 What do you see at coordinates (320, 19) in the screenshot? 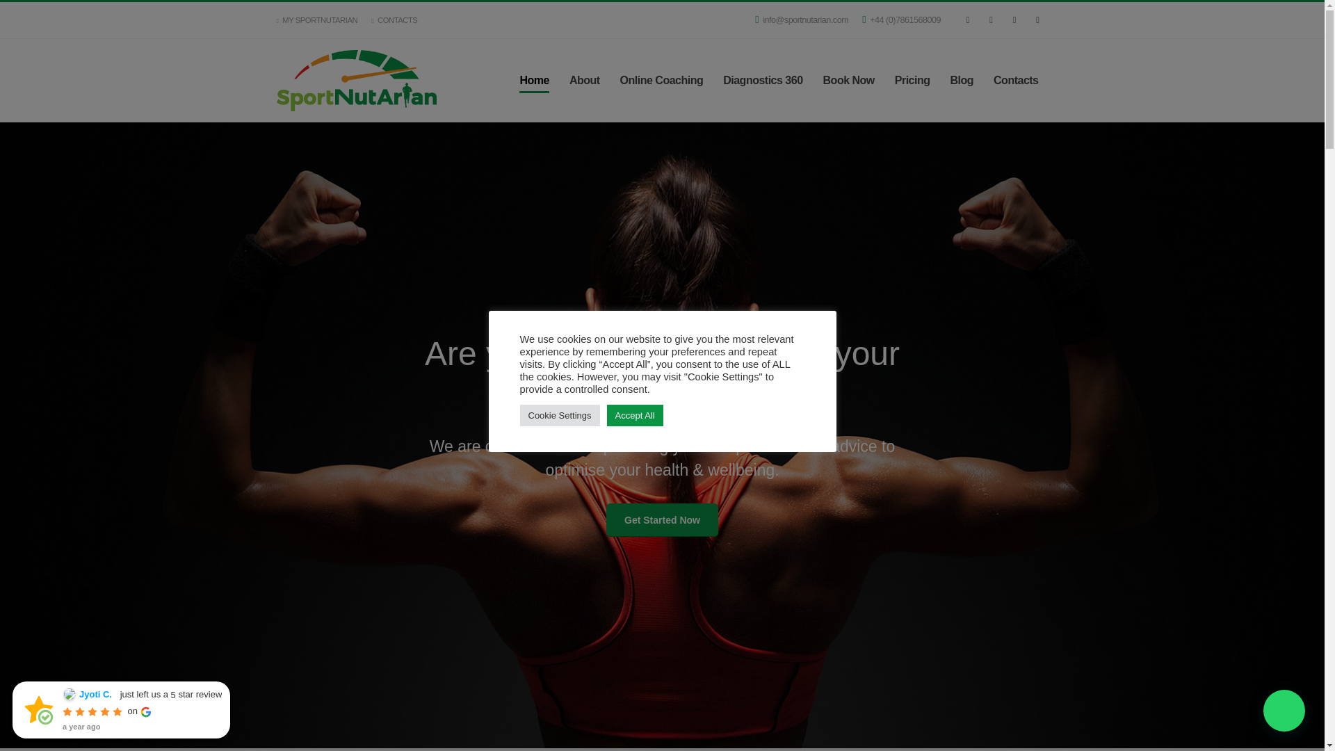
I see `MY SPORTNUTARIAN` at bounding box center [320, 19].